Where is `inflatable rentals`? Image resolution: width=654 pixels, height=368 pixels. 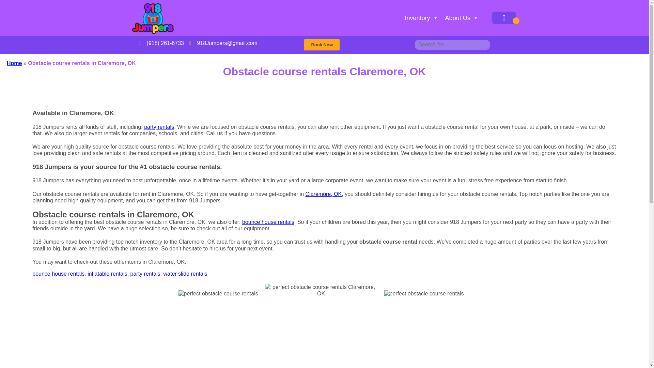 inflatable rentals is located at coordinates (108, 274).